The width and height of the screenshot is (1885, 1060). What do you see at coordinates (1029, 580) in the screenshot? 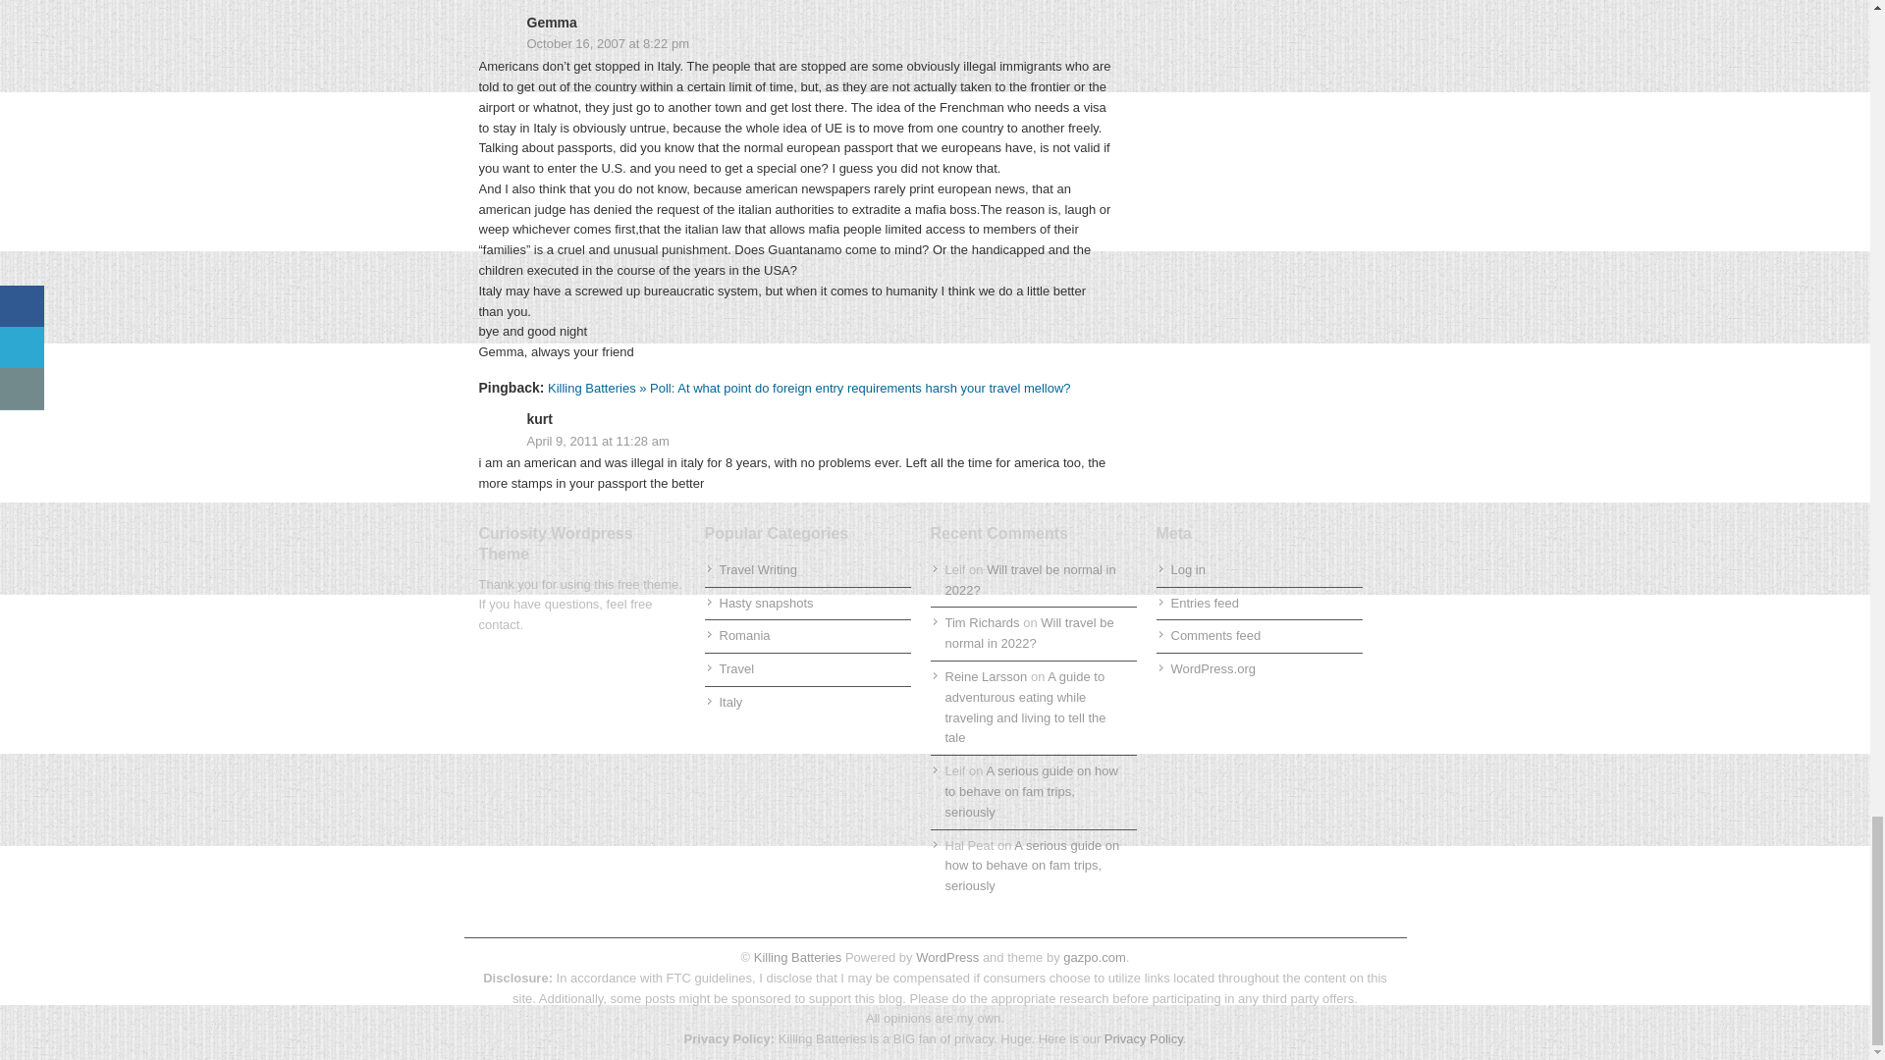
I see `Will travel be normal in 2022?` at bounding box center [1029, 580].